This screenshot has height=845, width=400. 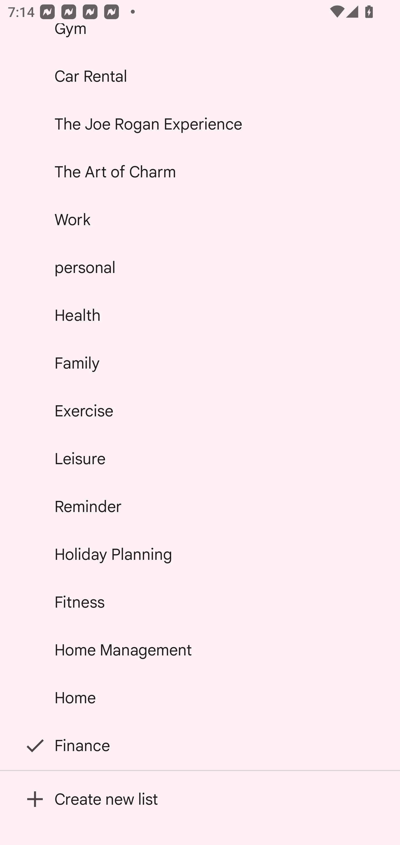 What do you see at coordinates (200, 506) in the screenshot?
I see `Reminder` at bounding box center [200, 506].